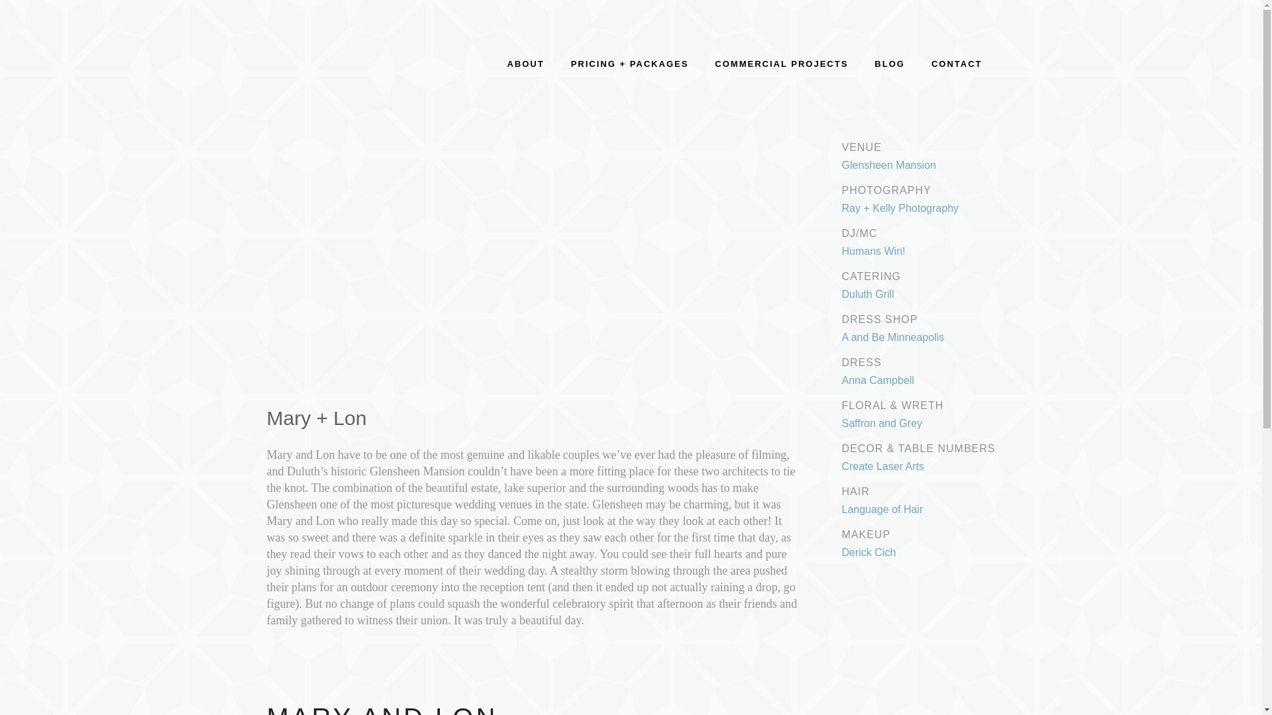 This screenshot has height=715, width=1272. Describe the element at coordinates (892, 338) in the screenshot. I see `A and Be Minneapolis` at that location.